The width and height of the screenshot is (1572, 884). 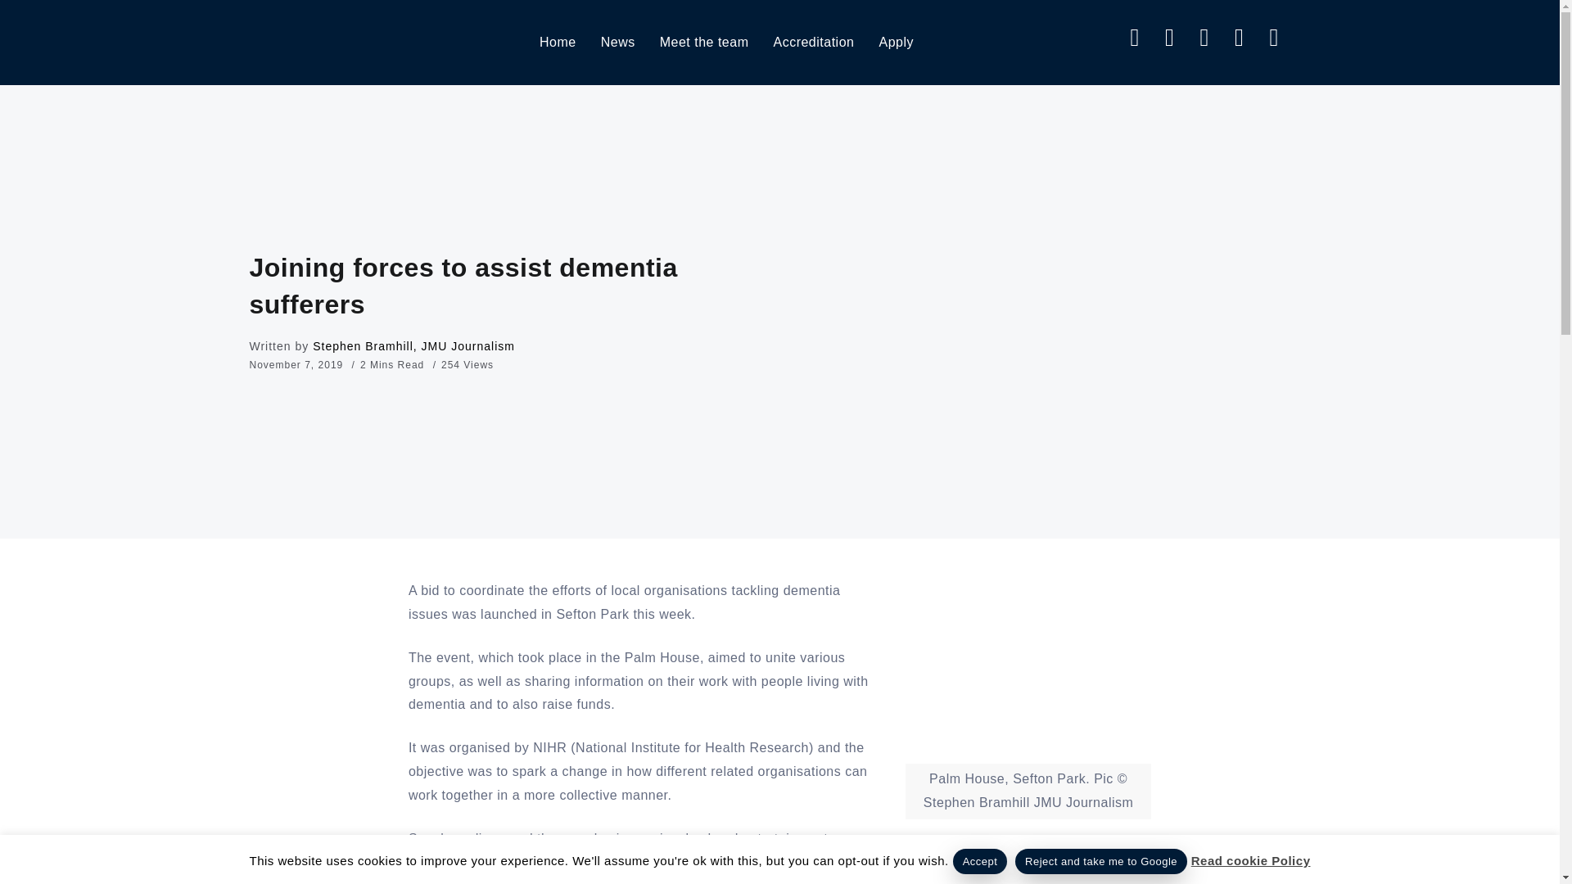 What do you see at coordinates (1251, 860) in the screenshot?
I see `Read cookie Policy` at bounding box center [1251, 860].